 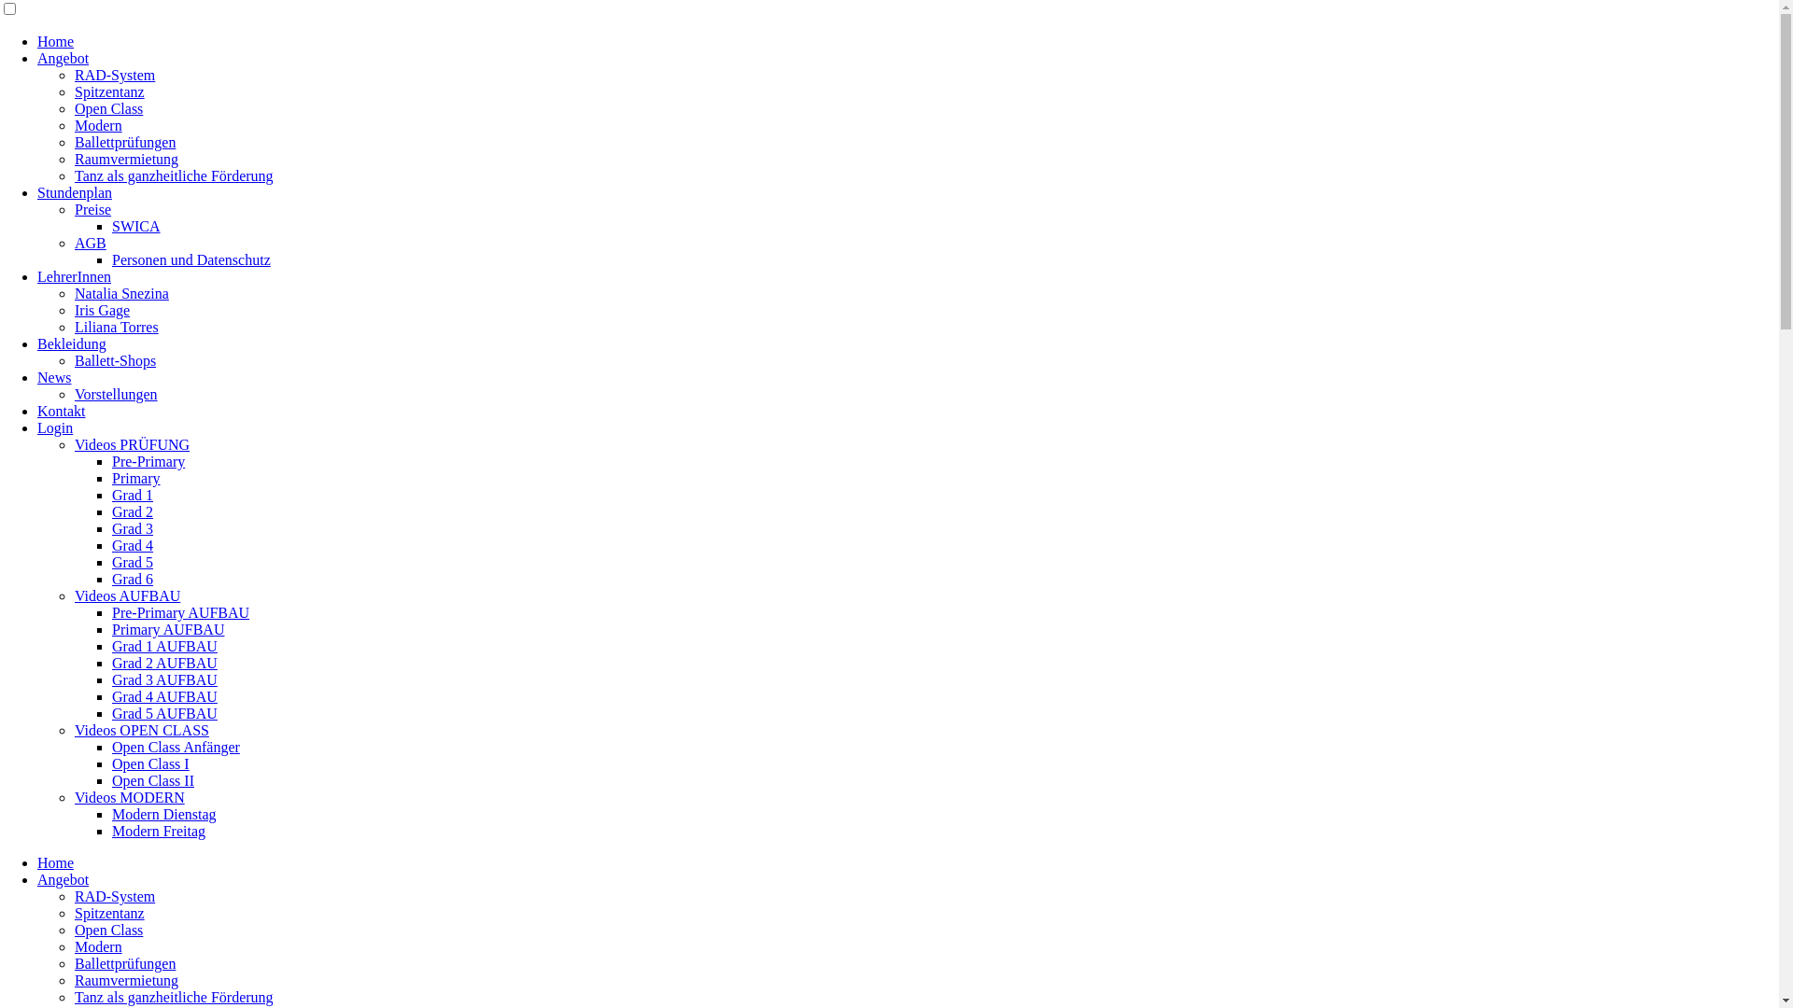 What do you see at coordinates (75, 276) in the screenshot?
I see `LehrerInnen` at bounding box center [75, 276].